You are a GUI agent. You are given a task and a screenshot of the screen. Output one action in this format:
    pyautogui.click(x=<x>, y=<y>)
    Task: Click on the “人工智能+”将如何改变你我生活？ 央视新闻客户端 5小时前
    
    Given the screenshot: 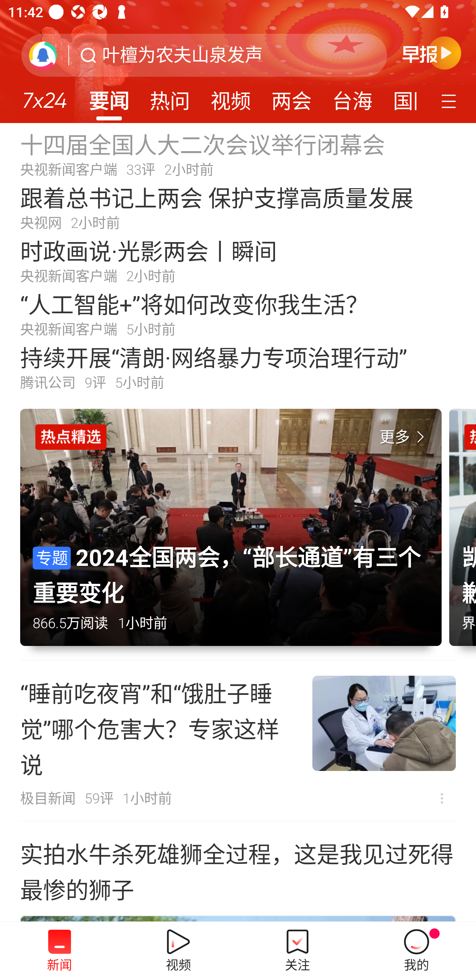 What is the action you would take?
    pyautogui.click(x=238, y=314)
    